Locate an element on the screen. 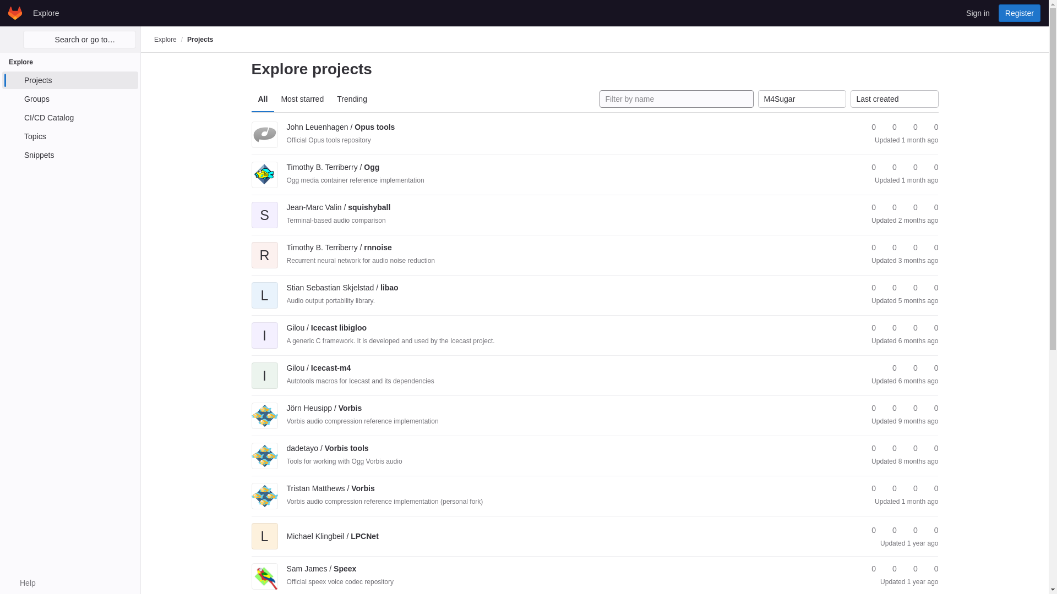 The width and height of the screenshot is (1057, 594). Trending is located at coordinates (352, 99).